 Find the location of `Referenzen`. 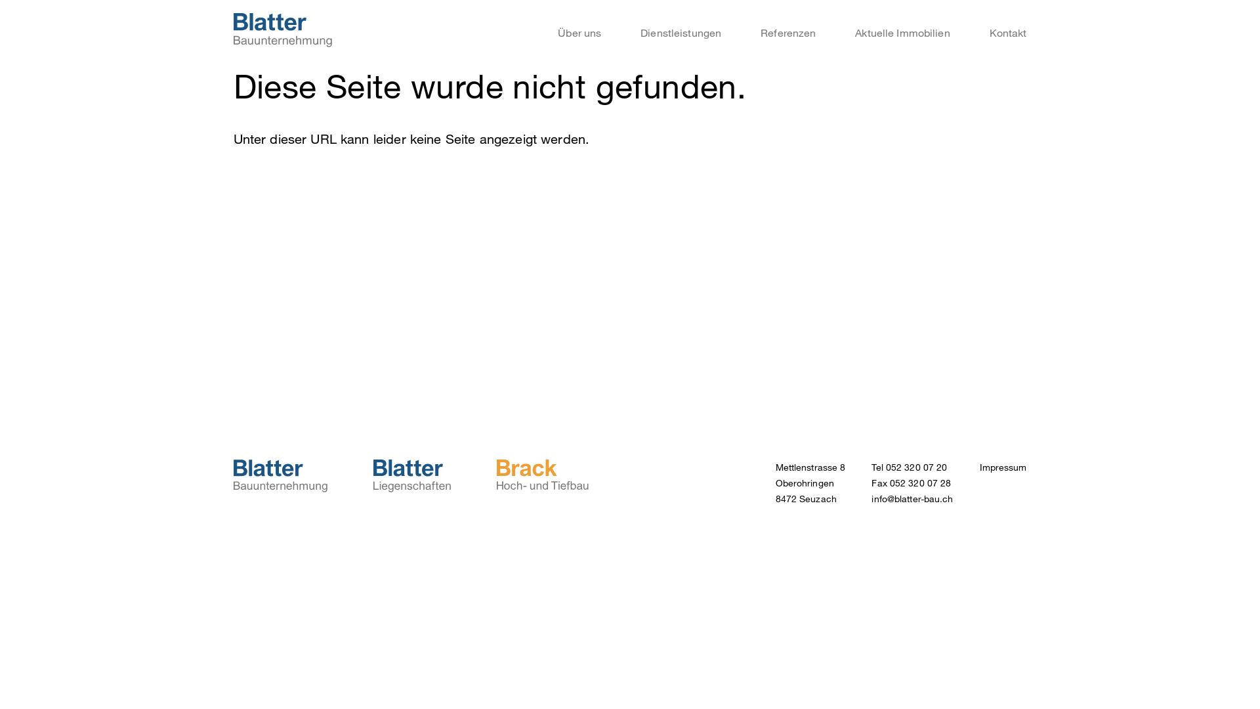

Referenzen is located at coordinates (788, 33).